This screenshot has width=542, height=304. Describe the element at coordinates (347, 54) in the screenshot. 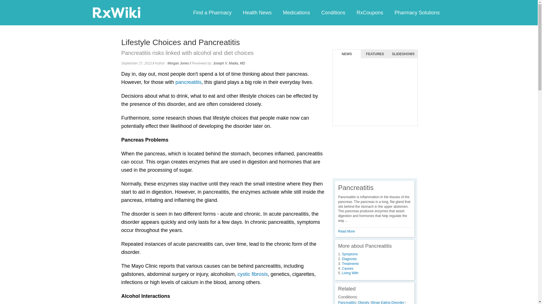

I see `NEWS` at that location.